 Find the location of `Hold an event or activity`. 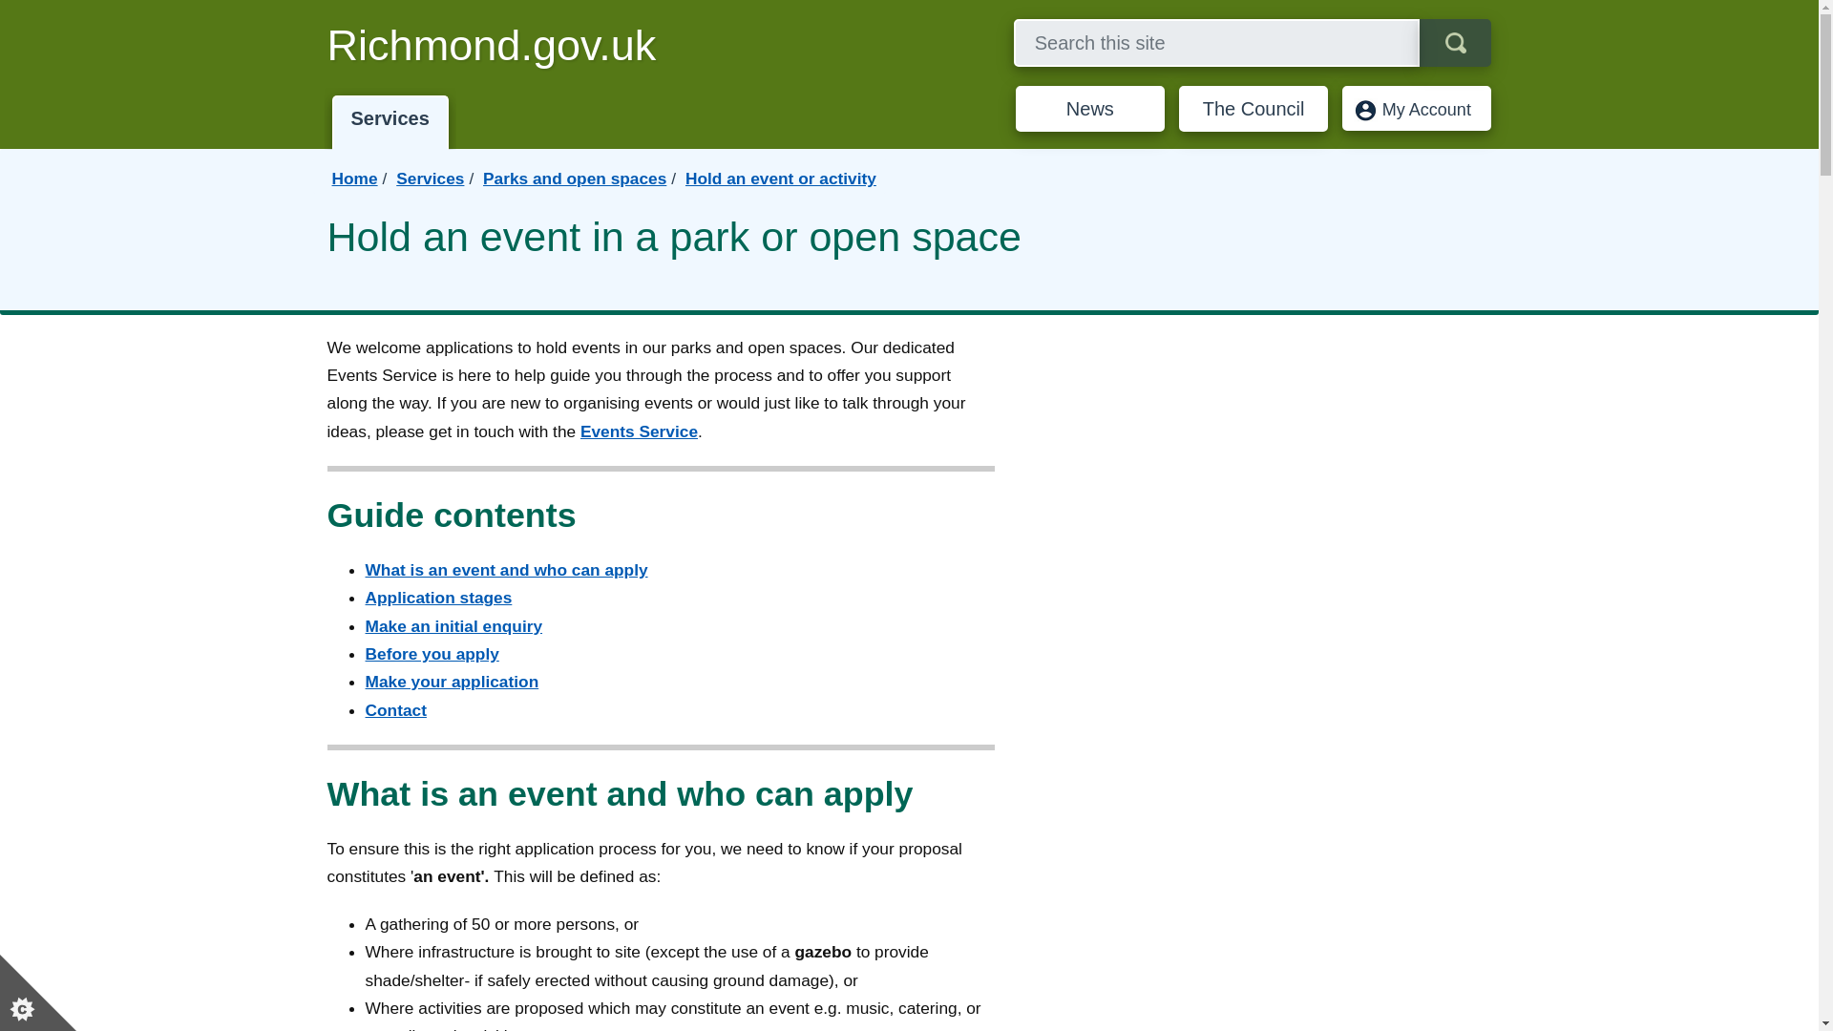

Hold an event or activity is located at coordinates (781, 178).